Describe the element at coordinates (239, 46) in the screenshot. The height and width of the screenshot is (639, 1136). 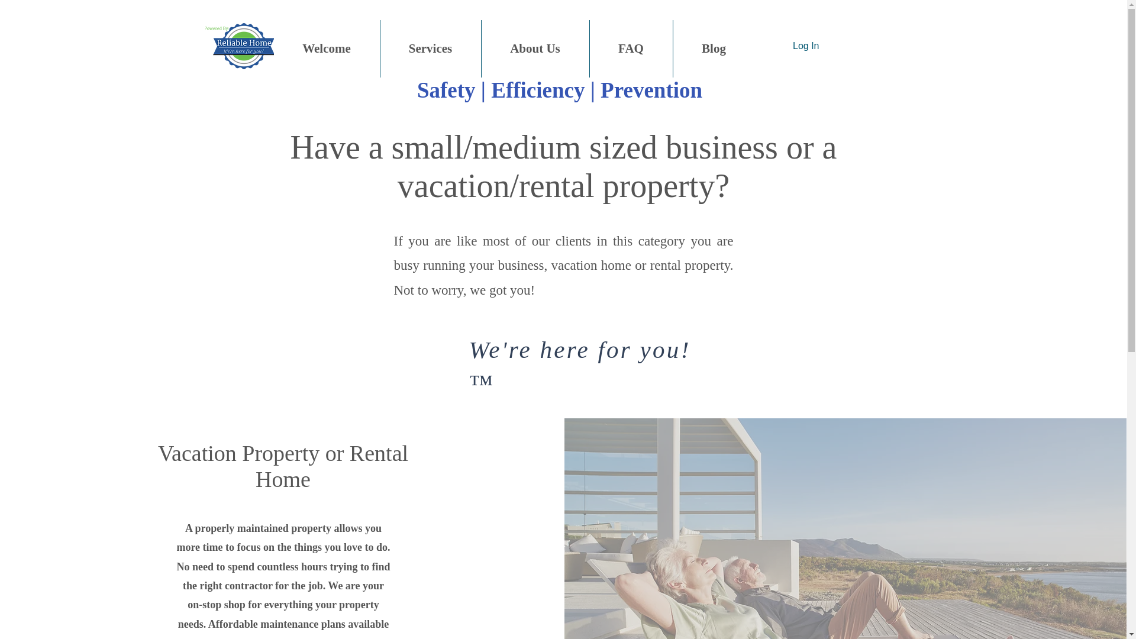
I see `Trusted Handyman and Preventative Maintenance` at that location.